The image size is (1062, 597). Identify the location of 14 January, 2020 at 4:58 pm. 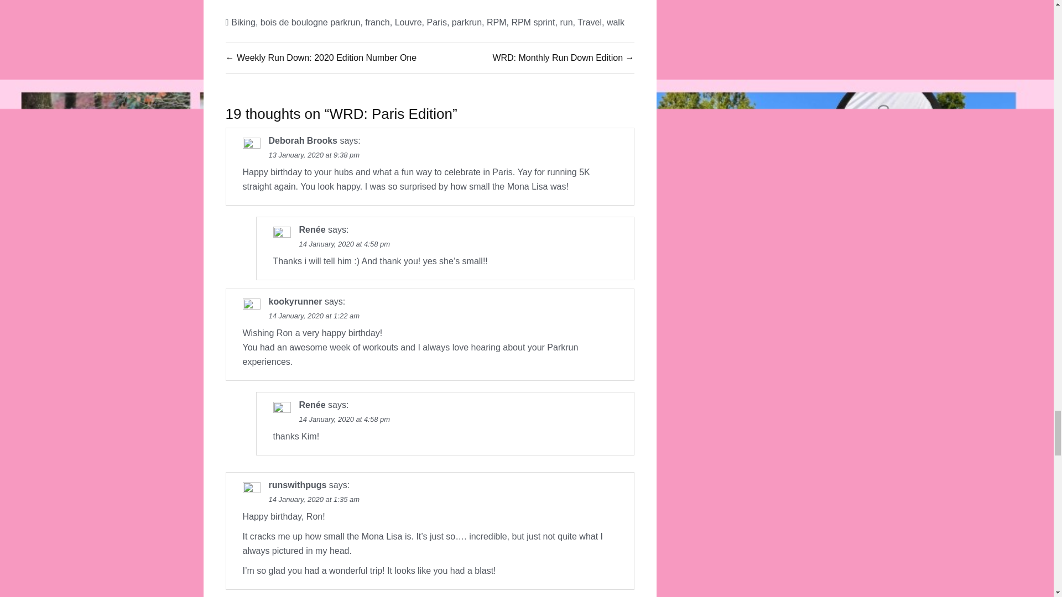
(344, 244).